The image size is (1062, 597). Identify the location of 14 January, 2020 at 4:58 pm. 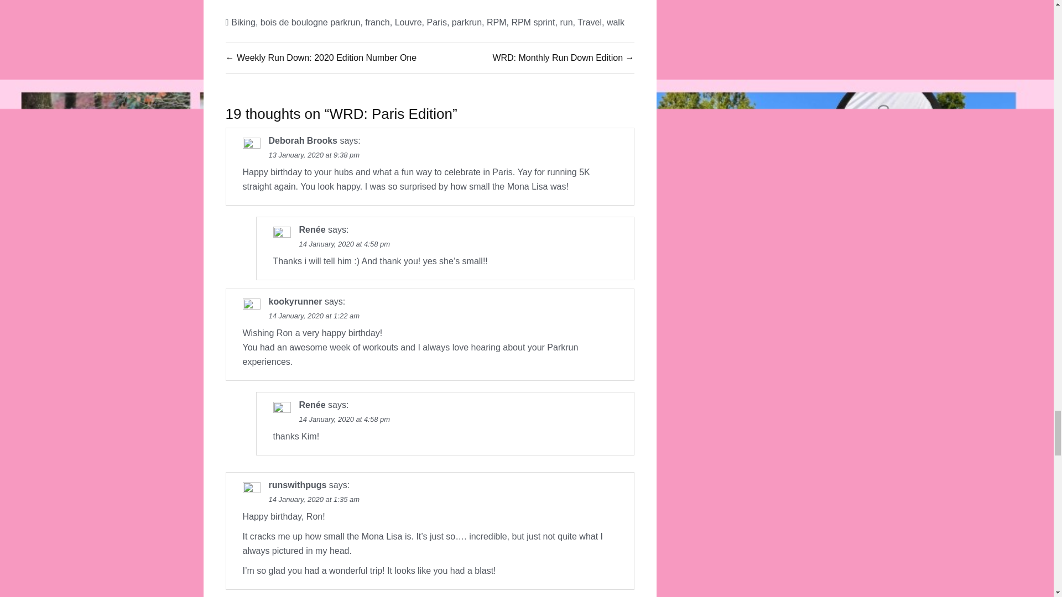
(344, 244).